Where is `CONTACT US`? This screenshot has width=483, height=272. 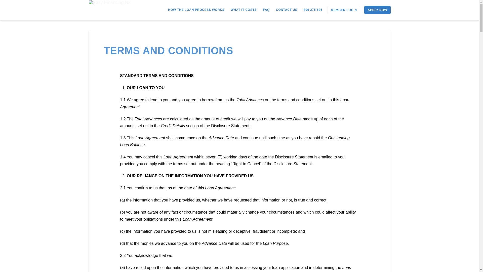
CONTACT US is located at coordinates (287, 10).